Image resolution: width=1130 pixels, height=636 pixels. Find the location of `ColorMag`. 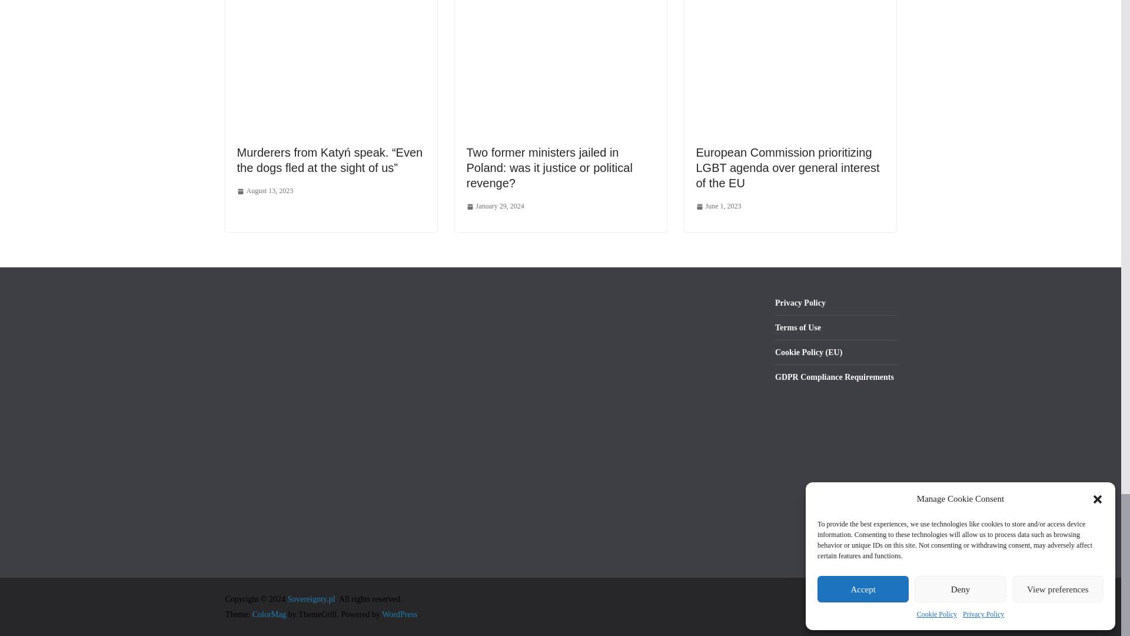

ColorMag is located at coordinates (270, 614).